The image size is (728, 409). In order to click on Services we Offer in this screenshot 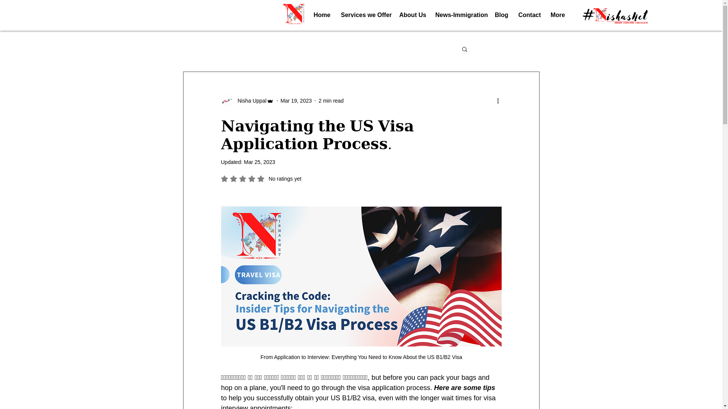, I will do `click(364, 15)`.